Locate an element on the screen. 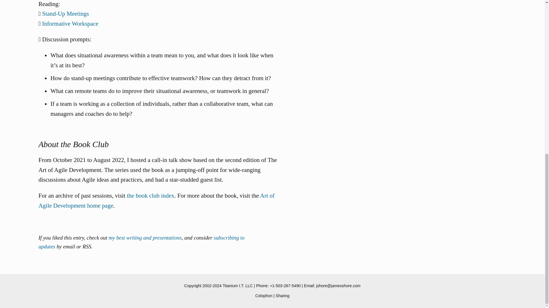 Image resolution: width=549 pixels, height=308 pixels. subscribing to updates is located at coordinates (141, 242).